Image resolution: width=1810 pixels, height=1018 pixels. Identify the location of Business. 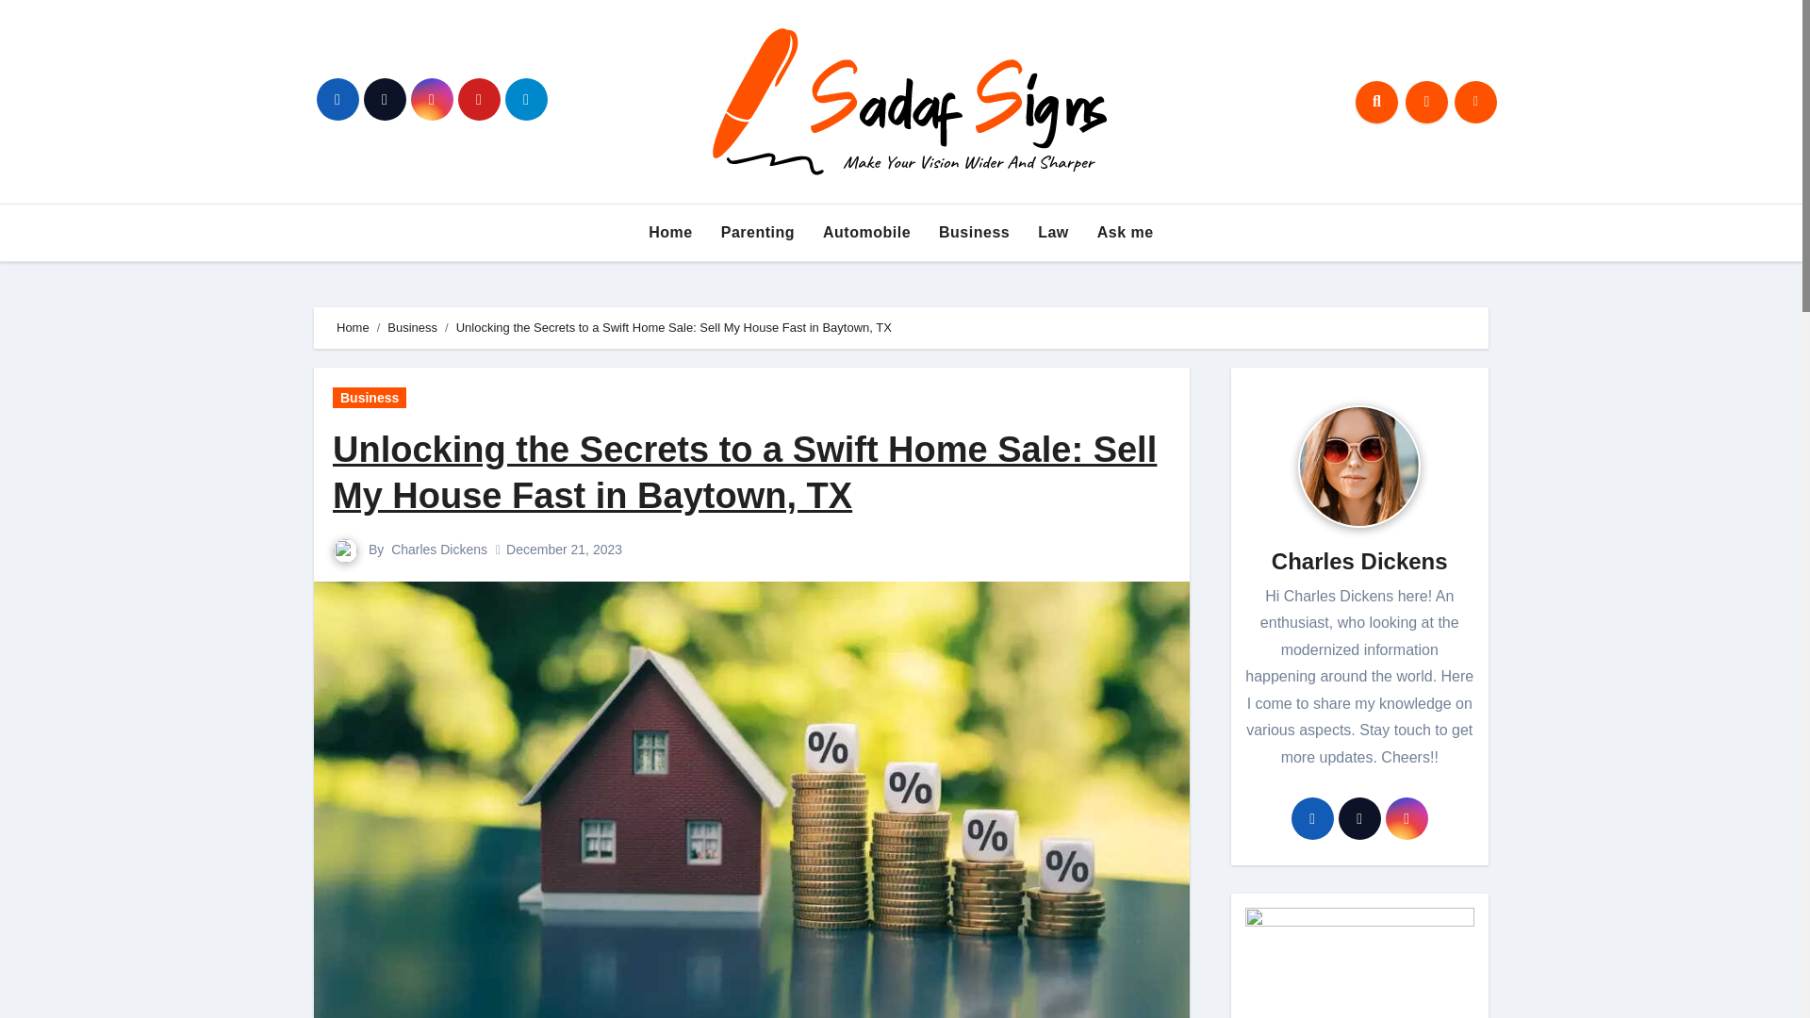
(370, 398).